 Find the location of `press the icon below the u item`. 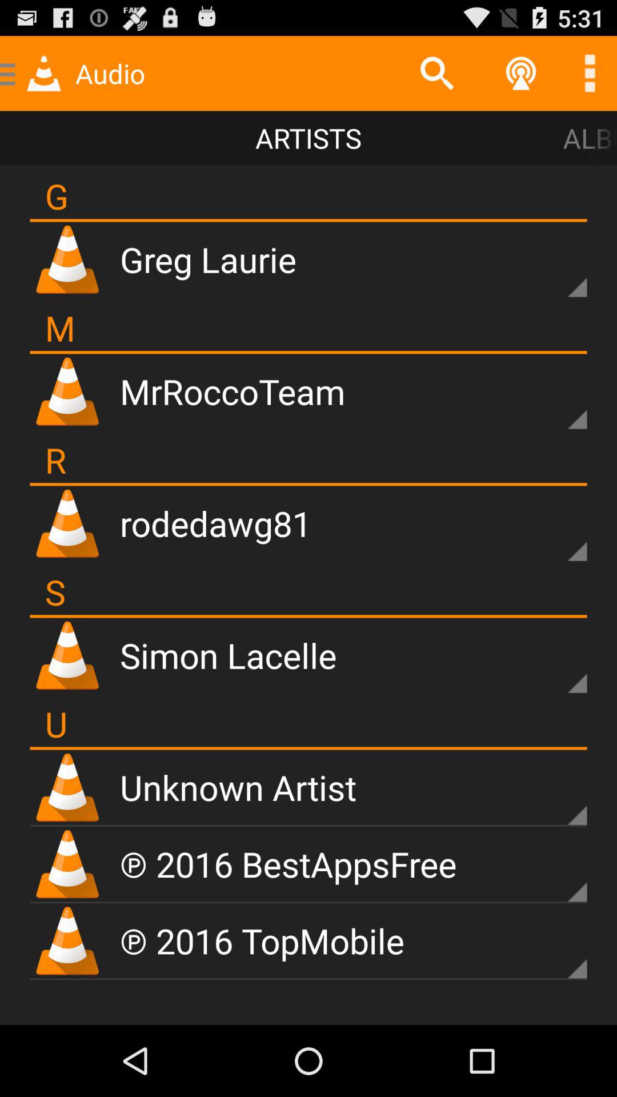

press the icon below the u item is located at coordinates (308, 748).